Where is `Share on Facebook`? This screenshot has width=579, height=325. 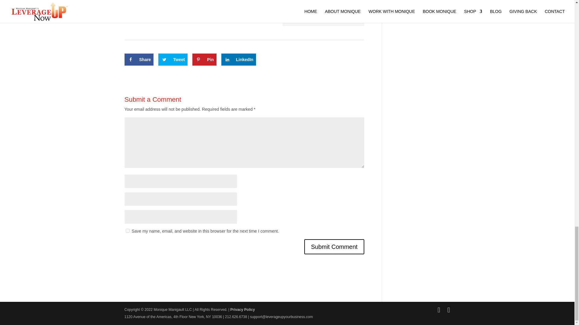 Share on Facebook is located at coordinates (139, 60).